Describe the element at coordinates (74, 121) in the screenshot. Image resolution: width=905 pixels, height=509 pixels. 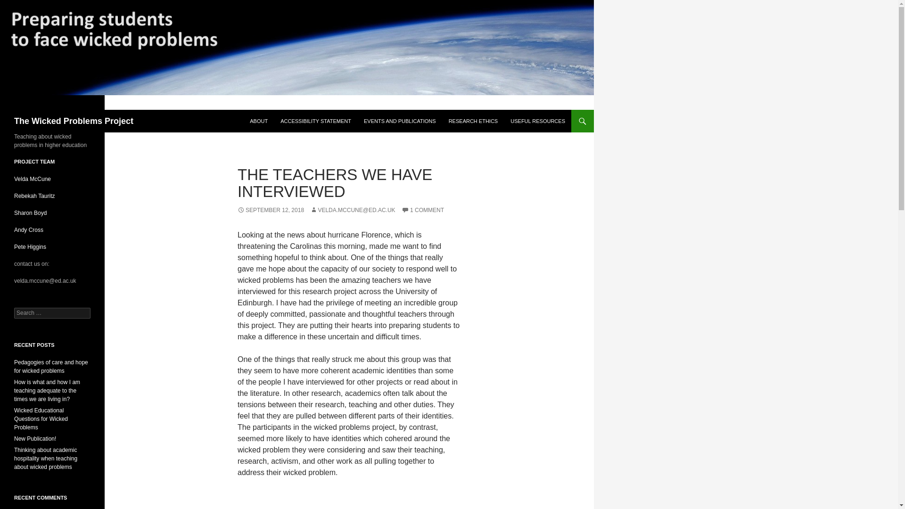
I see `The Wicked Problems Project` at that location.